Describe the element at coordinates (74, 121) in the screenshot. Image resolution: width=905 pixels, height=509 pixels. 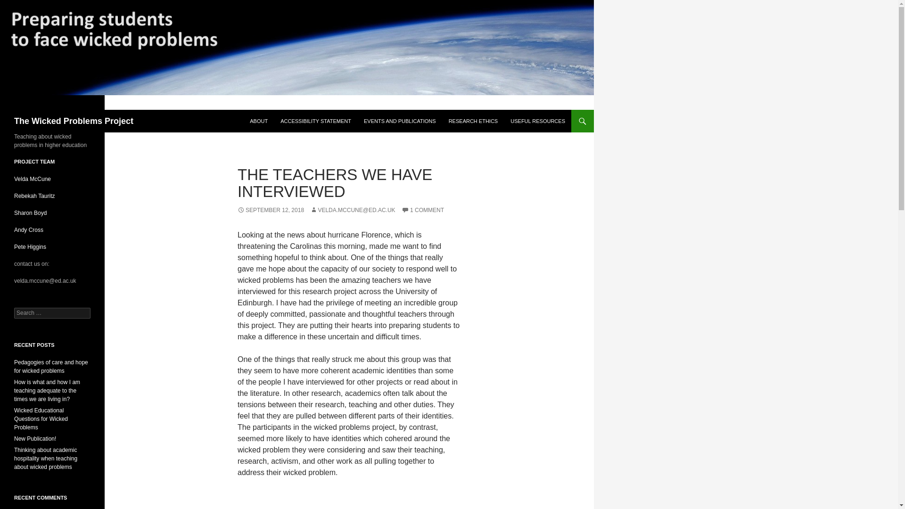
I see `The Wicked Problems Project` at that location.